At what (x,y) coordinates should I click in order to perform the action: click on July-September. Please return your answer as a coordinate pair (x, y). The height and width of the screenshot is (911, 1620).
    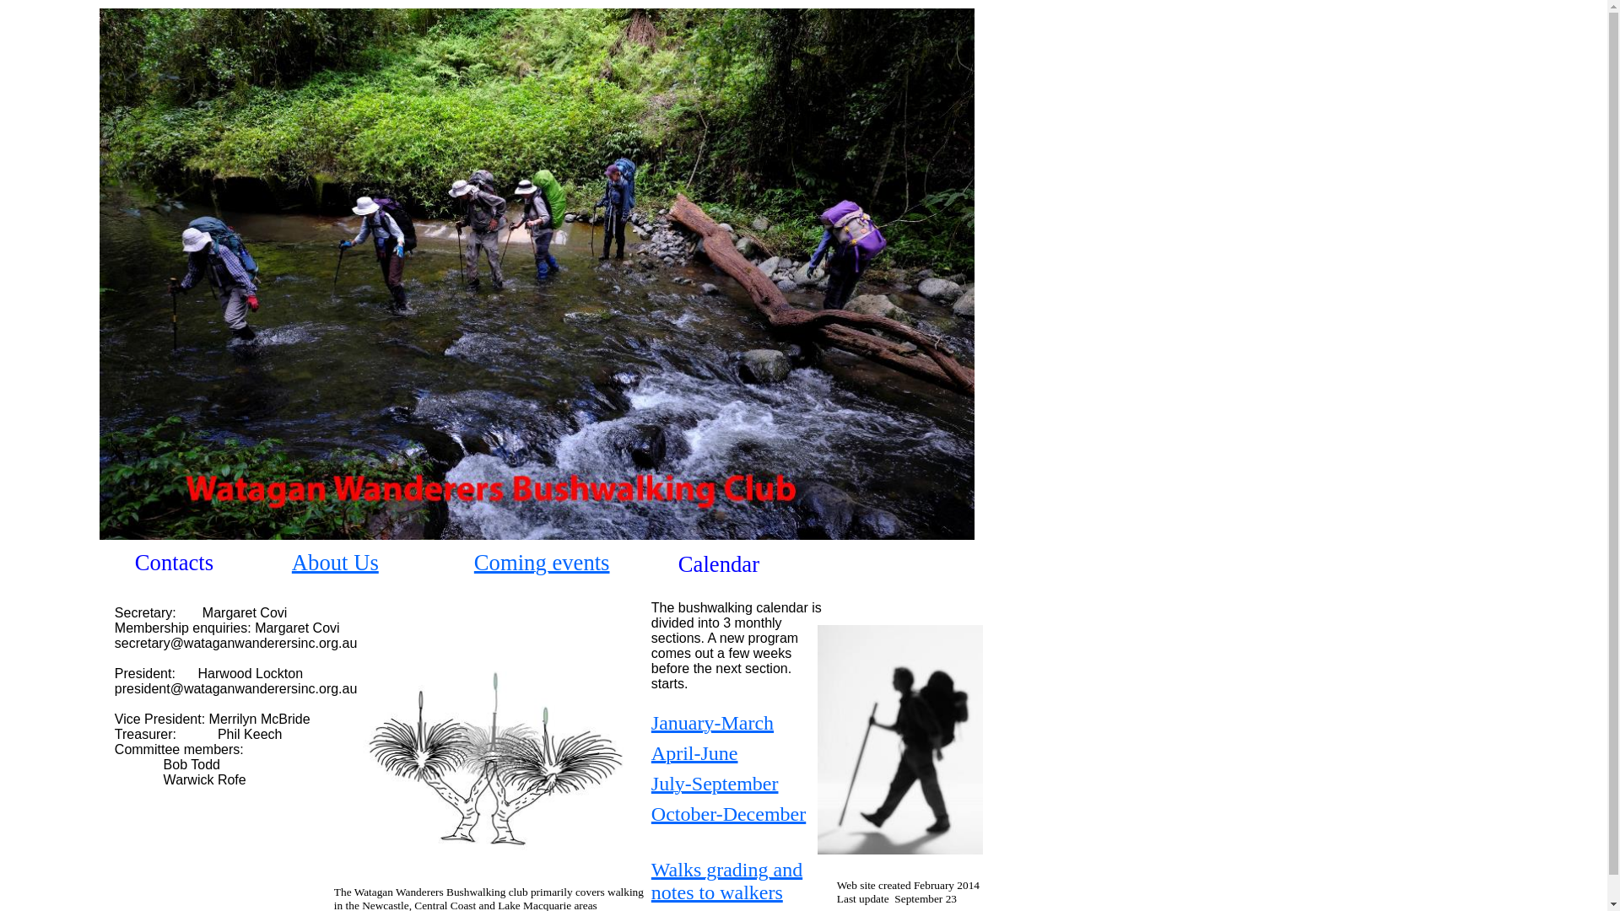
    Looking at the image, I should click on (715, 786).